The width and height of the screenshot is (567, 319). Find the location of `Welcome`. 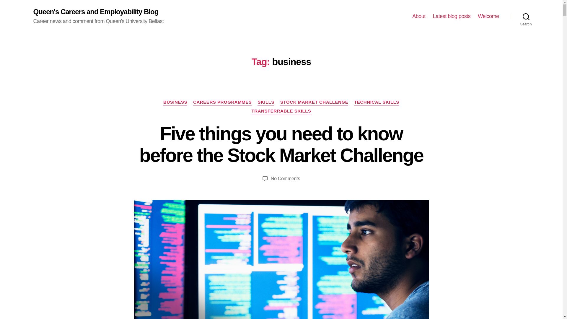

Welcome is located at coordinates (488, 17).